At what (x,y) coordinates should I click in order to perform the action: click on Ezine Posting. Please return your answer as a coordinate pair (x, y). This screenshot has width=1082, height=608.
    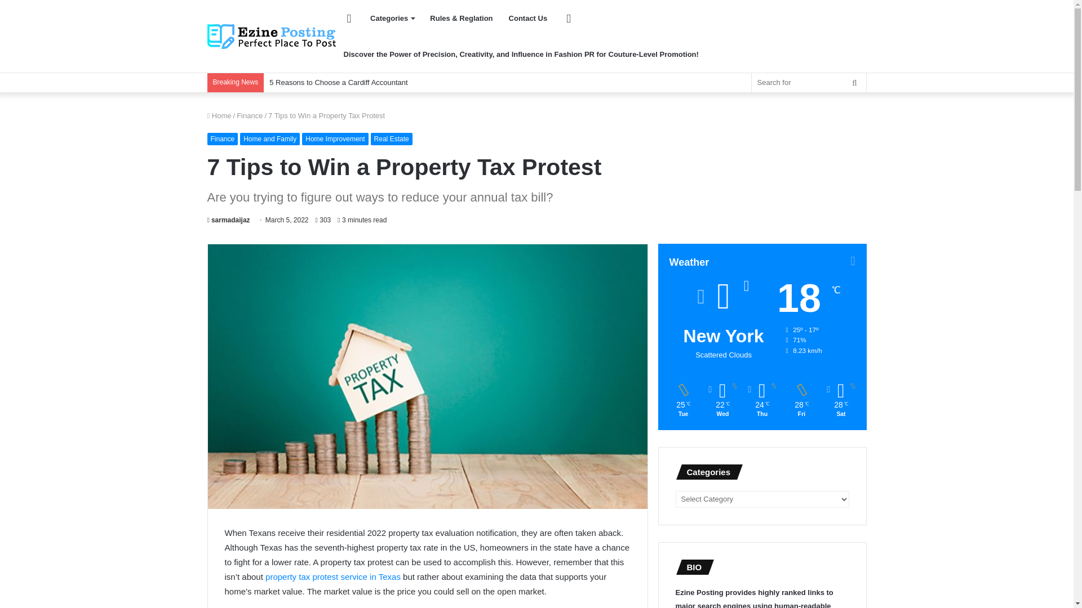
    Looking at the image, I should click on (272, 37).